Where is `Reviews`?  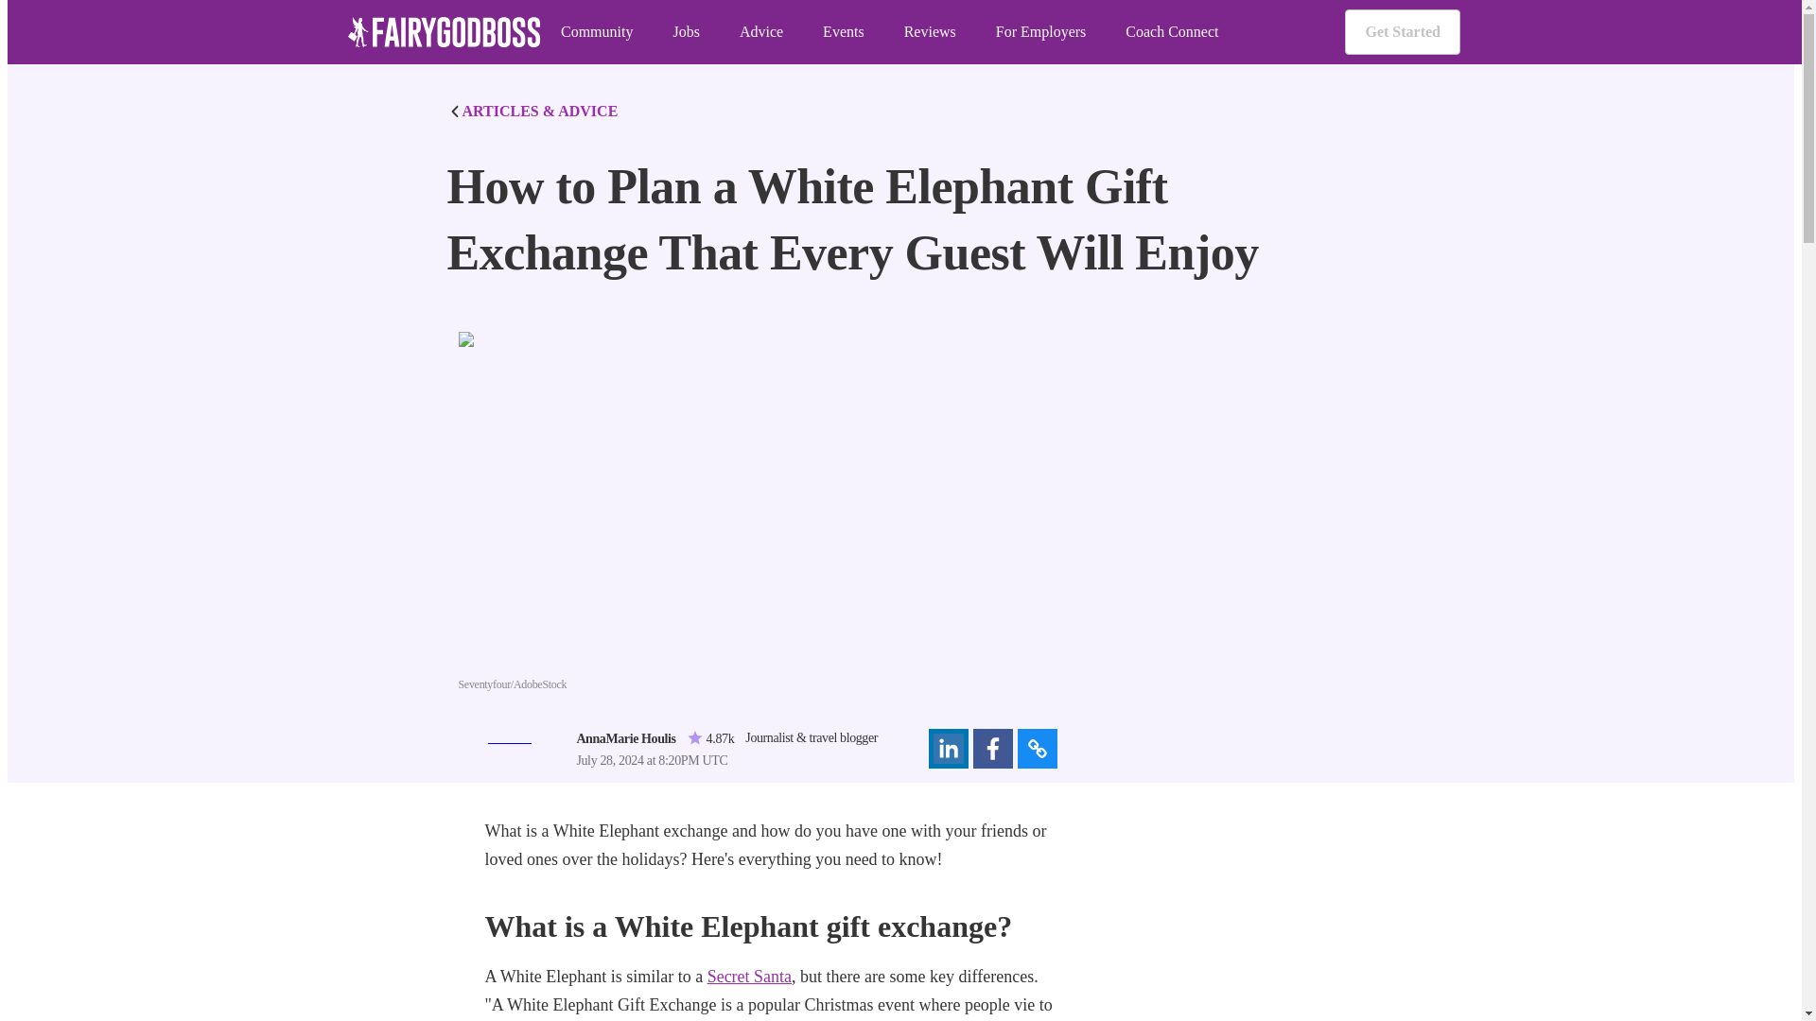 Reviews is located at coordinates (931, 32).